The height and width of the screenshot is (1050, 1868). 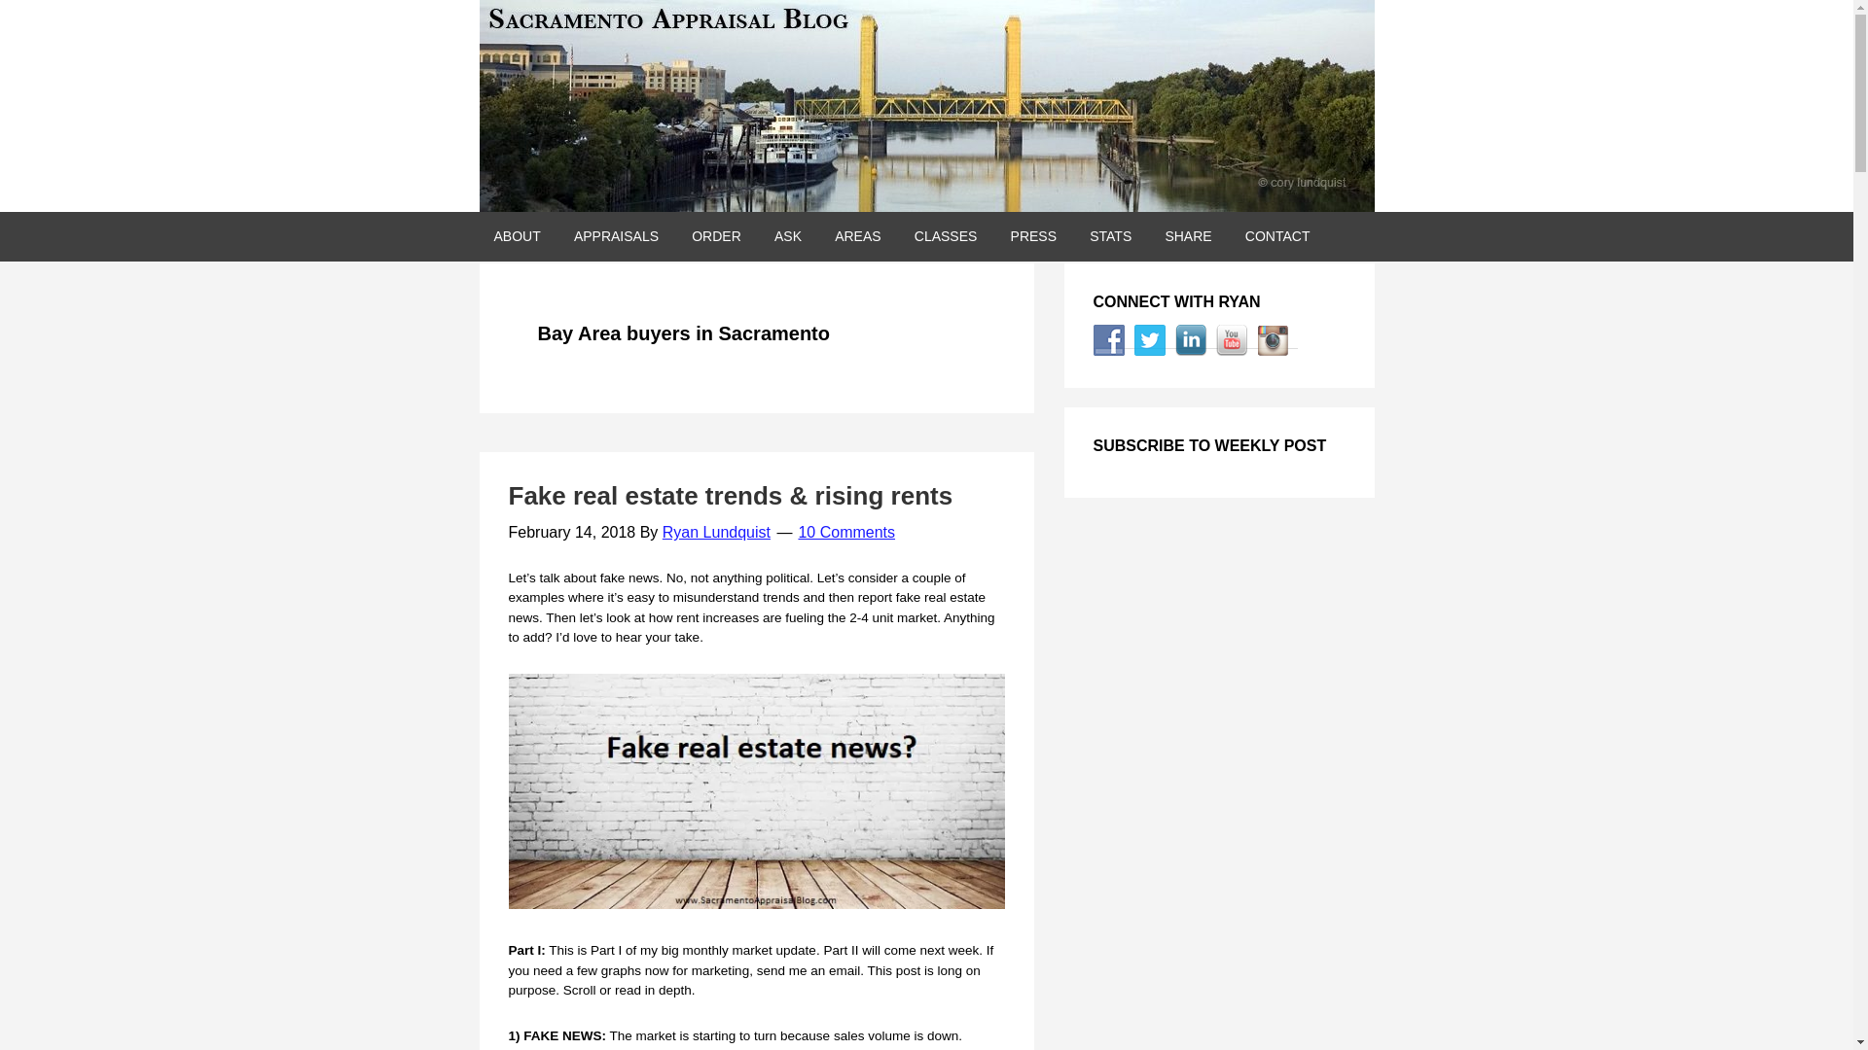 I want to click on Ryan Lundquist, so click(x=716, y=532).